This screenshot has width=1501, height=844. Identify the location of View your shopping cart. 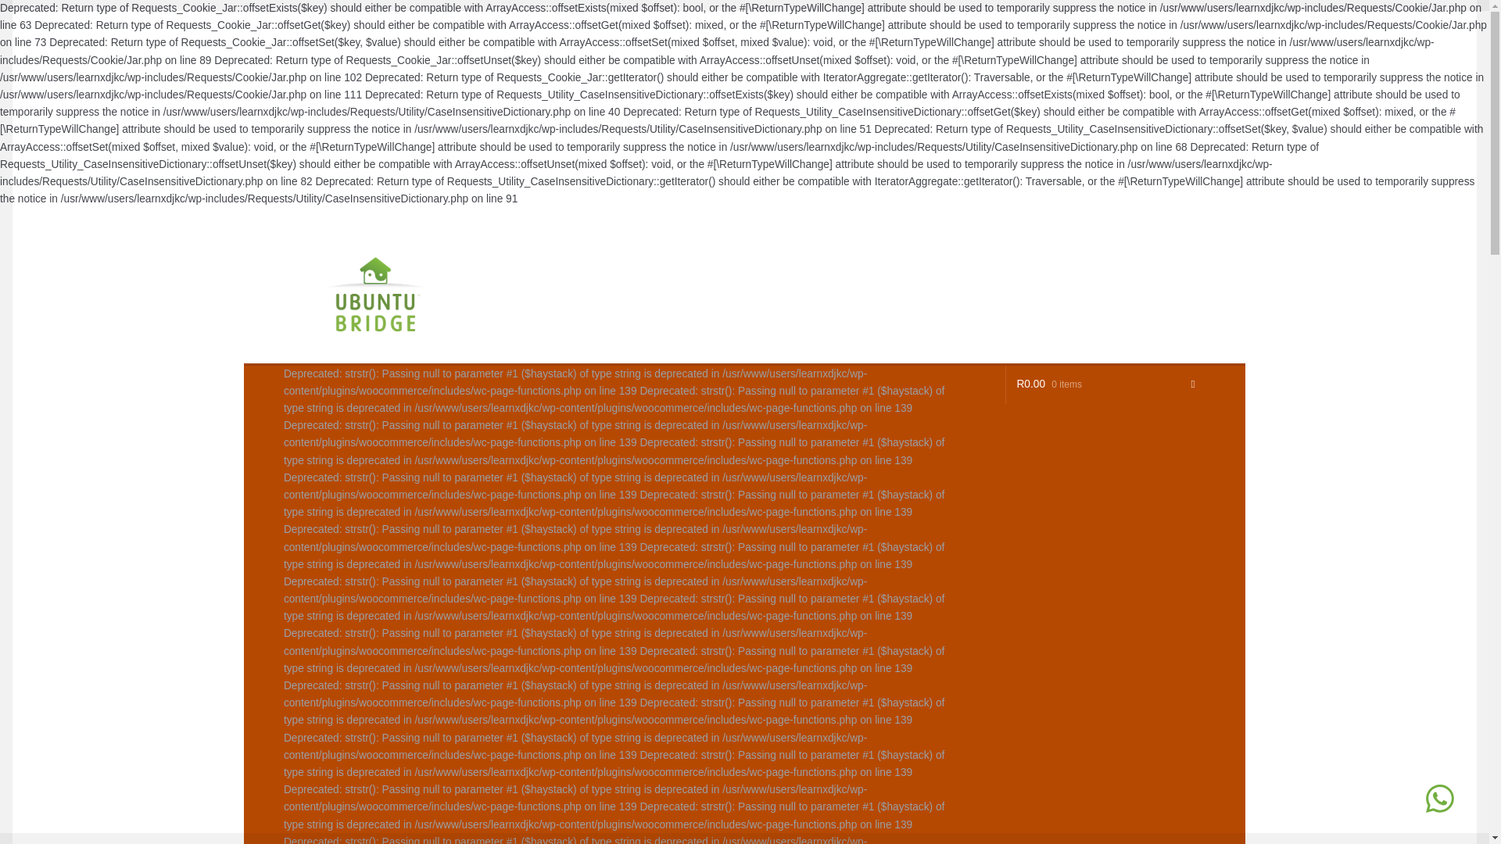
(1105, 384).